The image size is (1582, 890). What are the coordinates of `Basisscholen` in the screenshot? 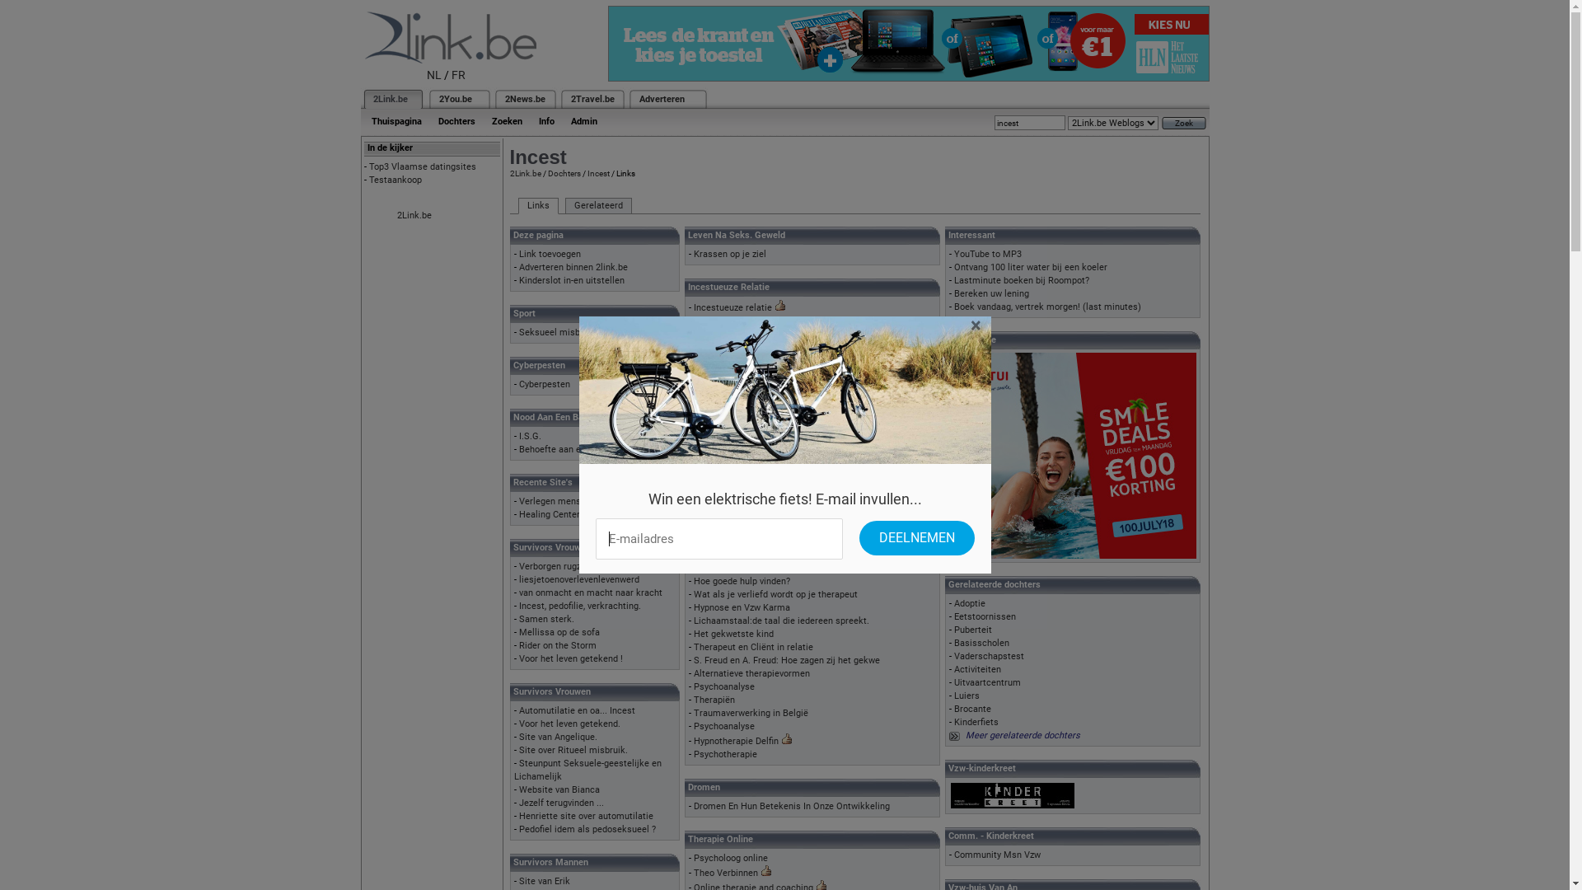 It's located at (982, 643).